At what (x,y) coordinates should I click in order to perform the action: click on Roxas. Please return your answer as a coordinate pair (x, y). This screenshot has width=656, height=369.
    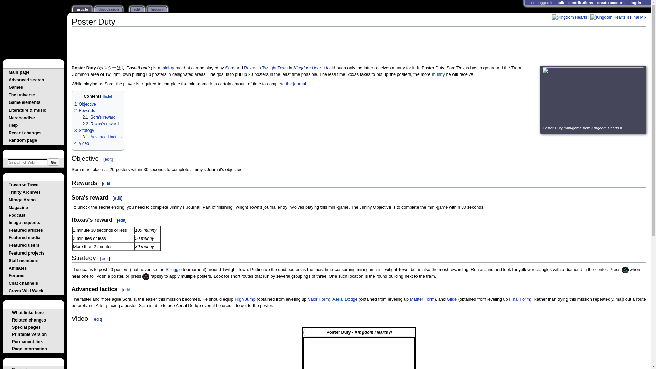
    Looking at the image, I should click on (250, 68).